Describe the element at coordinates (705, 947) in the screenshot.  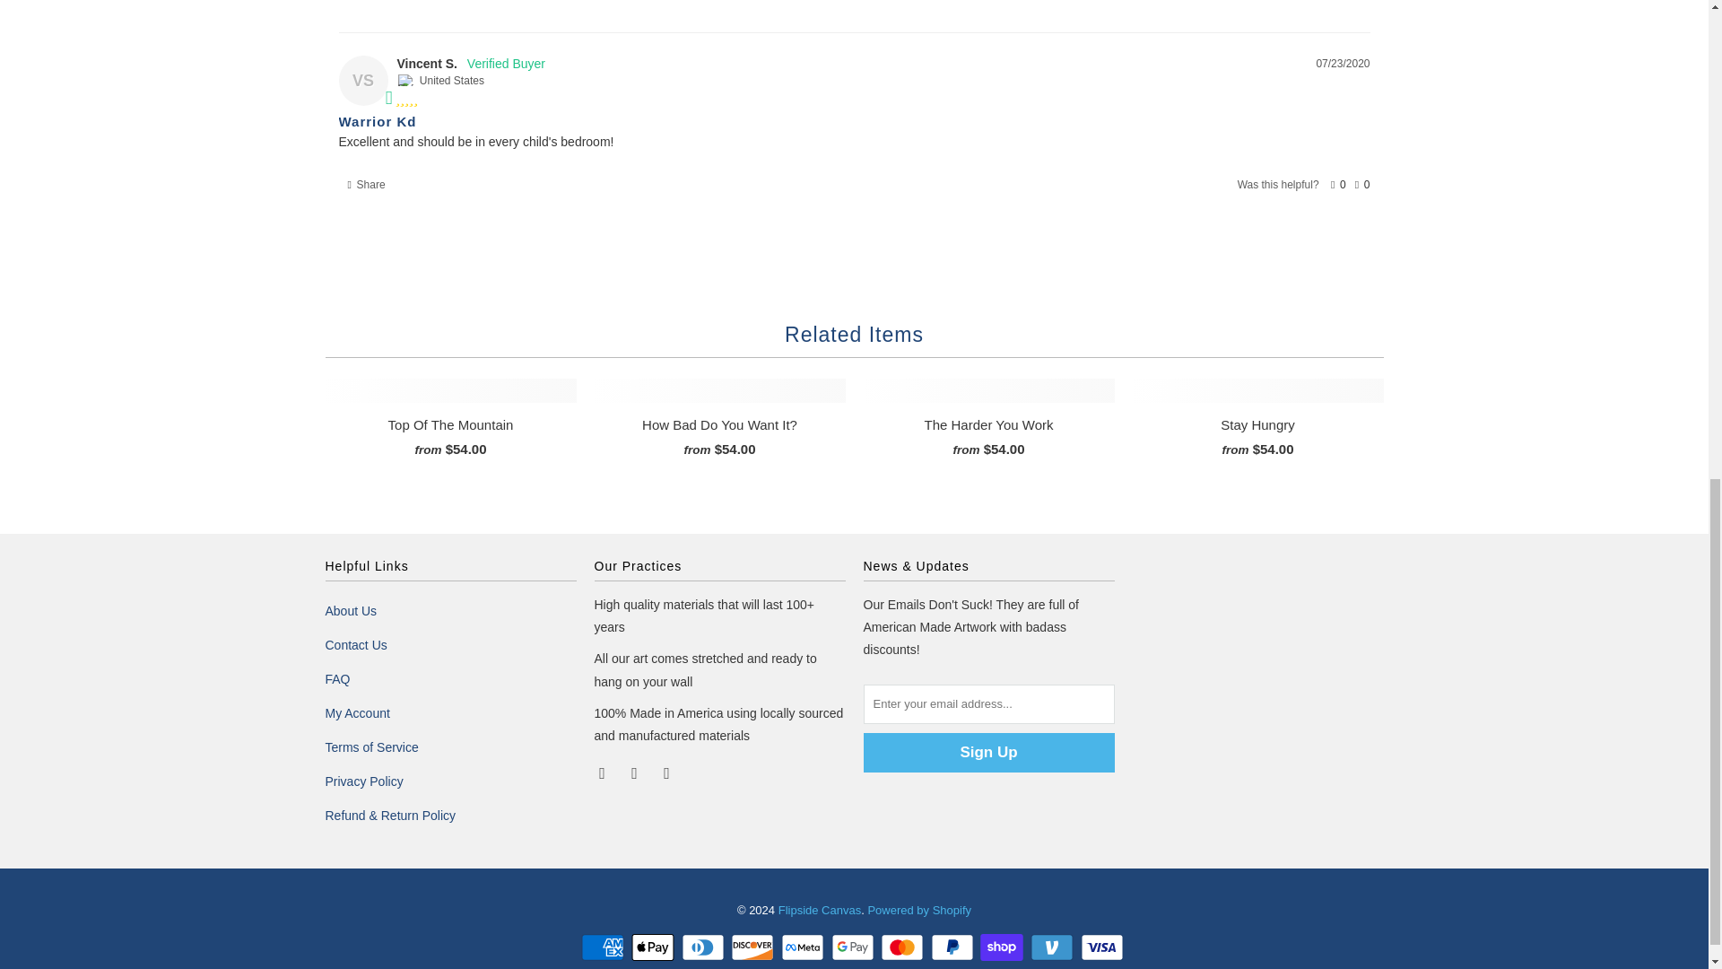
I see `Diners Club` at that location.